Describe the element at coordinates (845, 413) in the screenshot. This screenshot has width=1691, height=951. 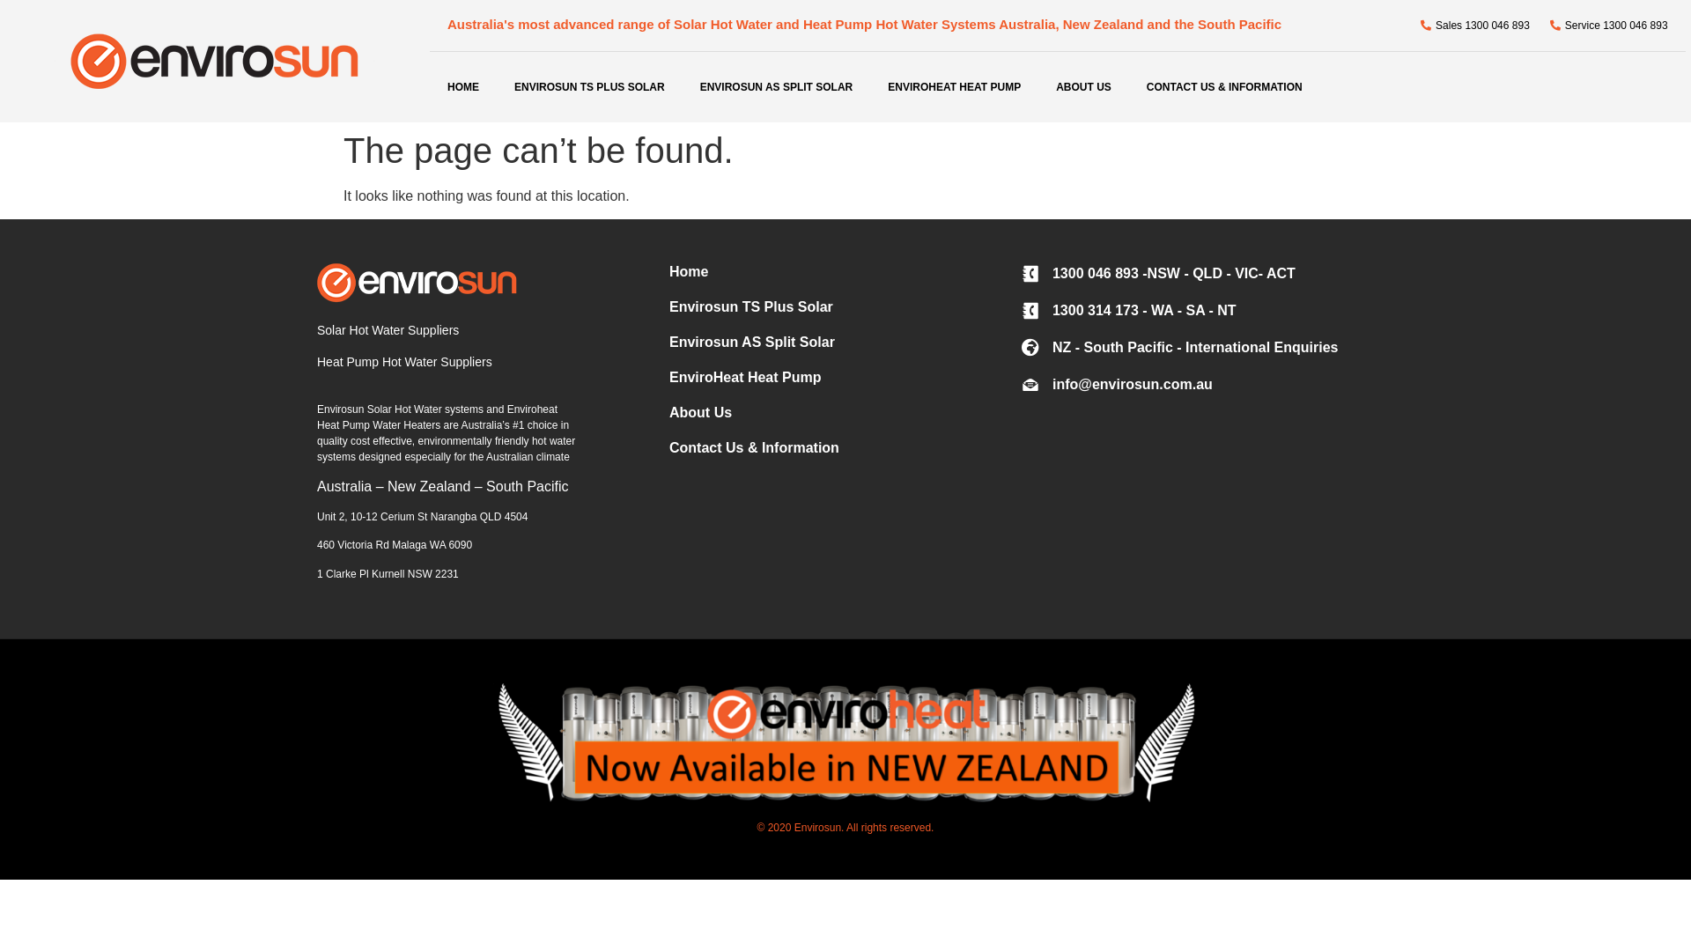
I see `About Us` at that location.